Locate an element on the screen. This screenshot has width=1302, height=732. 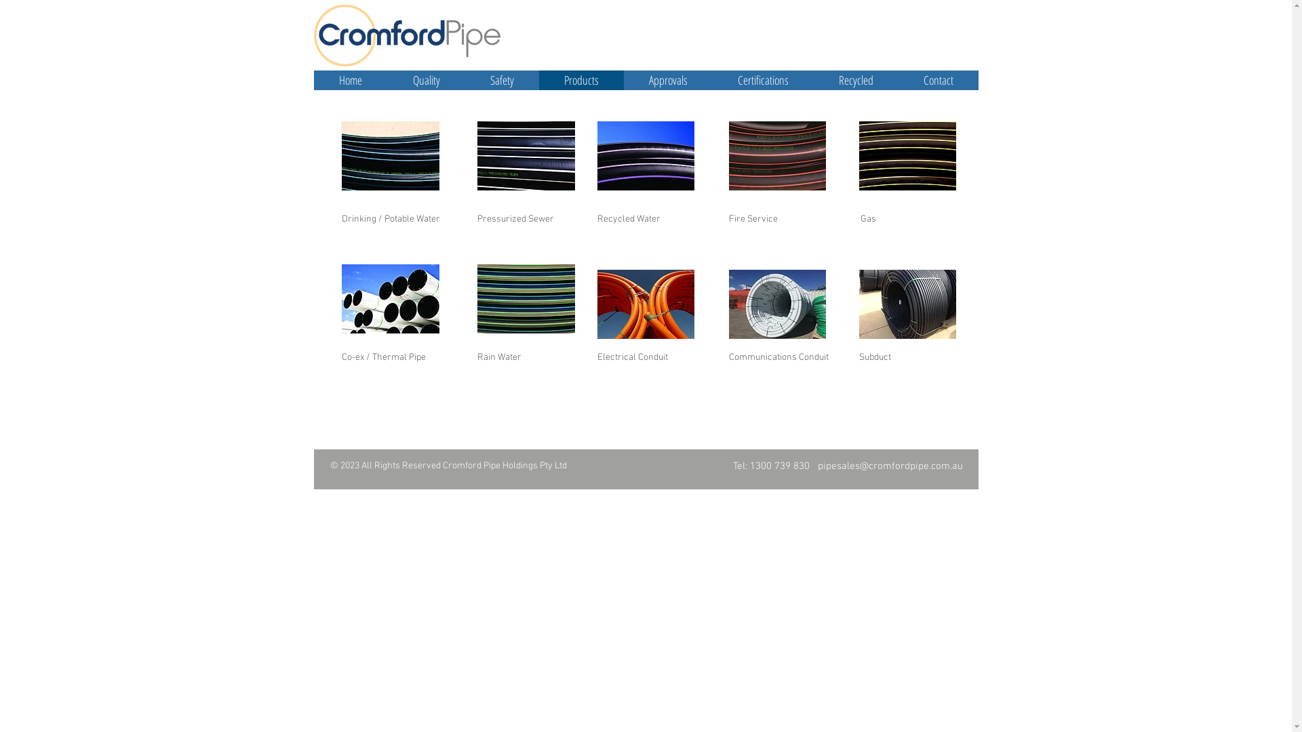
7920.jpg is located at coordinates (391, 156).